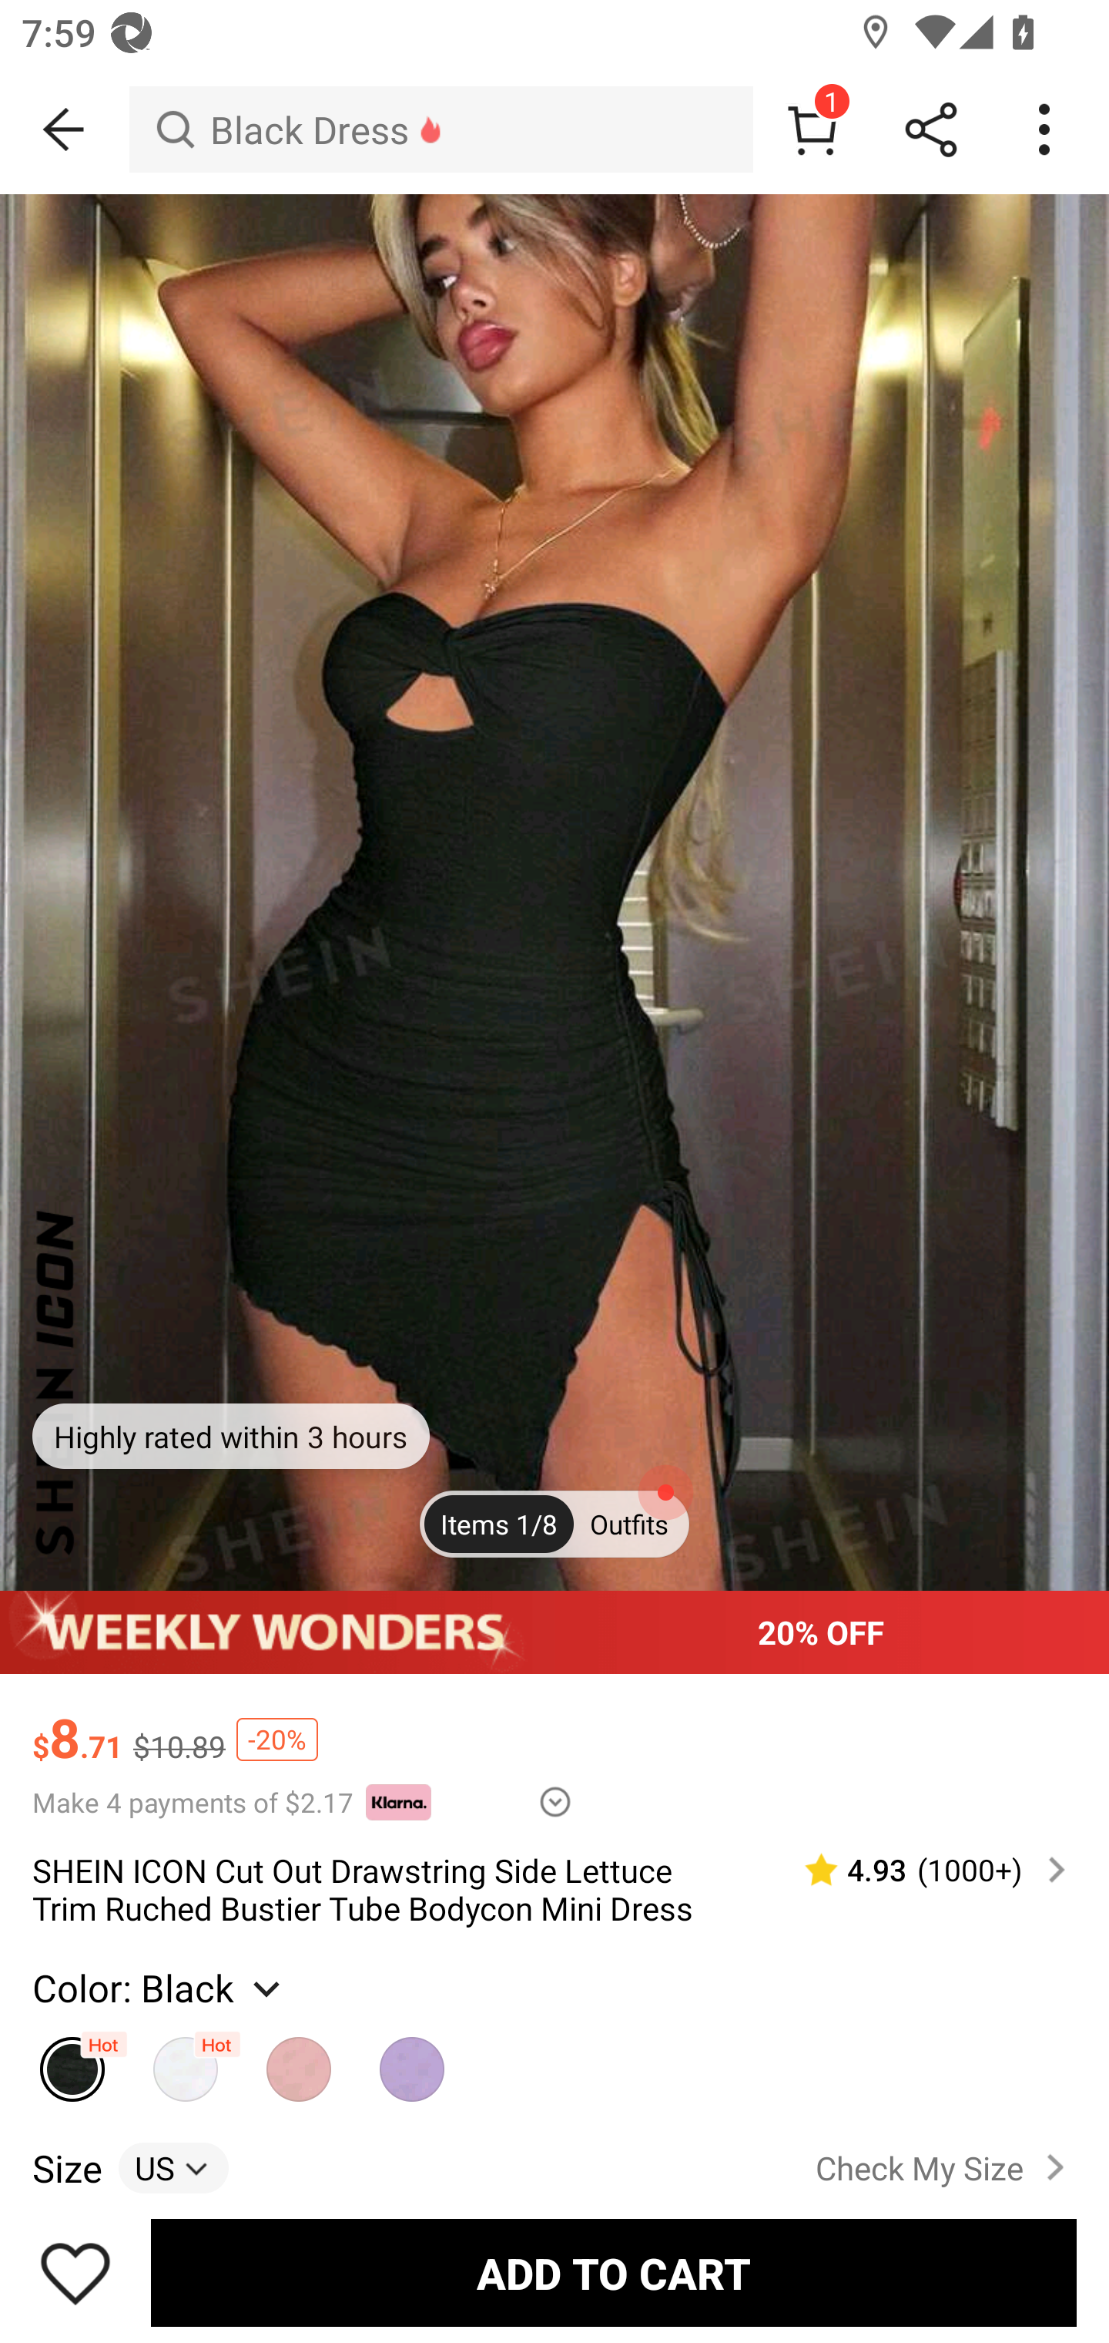  Describe the element at coordinates (186, 2062) in the screenshot. I see `White` at that location.